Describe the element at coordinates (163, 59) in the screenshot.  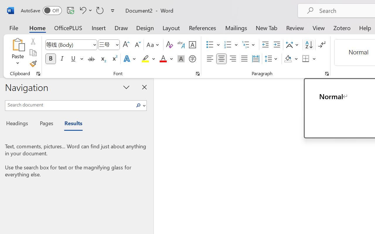
I see `Font Color Red` at that location.